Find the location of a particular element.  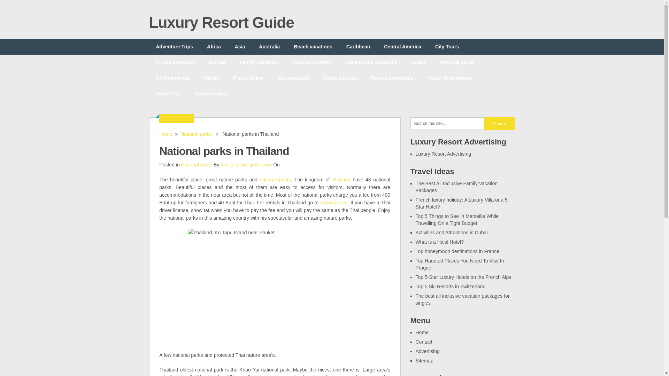

North America is located at coordinates (173, 78).